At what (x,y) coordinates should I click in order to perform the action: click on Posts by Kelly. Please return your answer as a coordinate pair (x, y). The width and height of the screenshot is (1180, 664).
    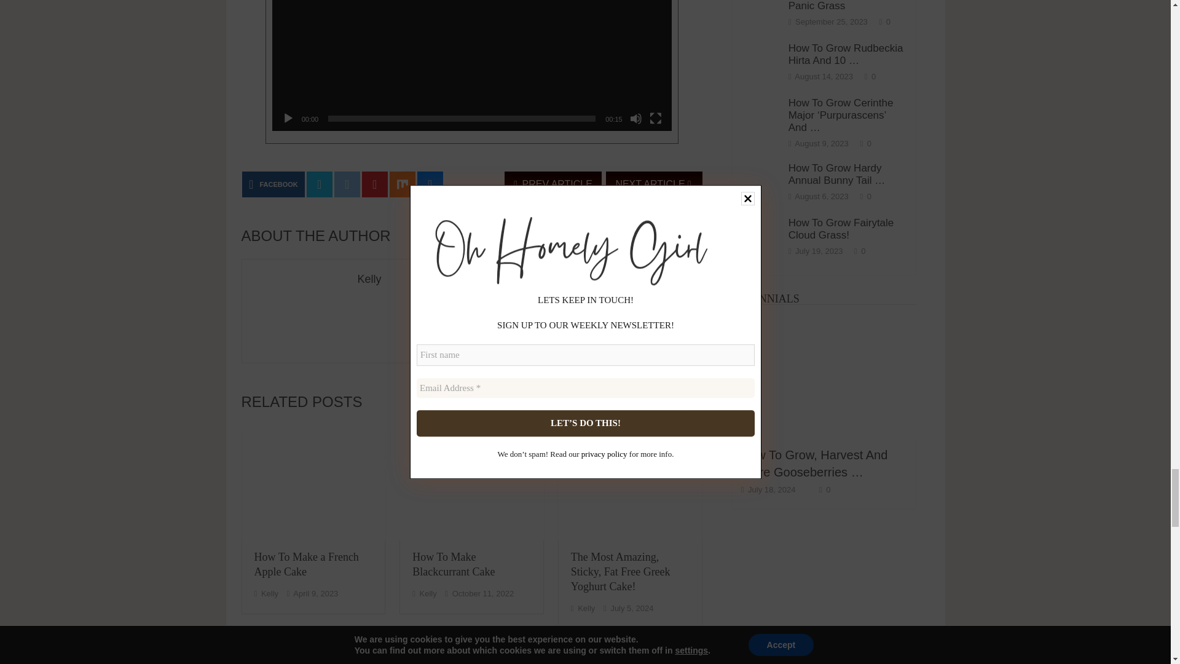
    Looking at the image, I should click on (269, 593).